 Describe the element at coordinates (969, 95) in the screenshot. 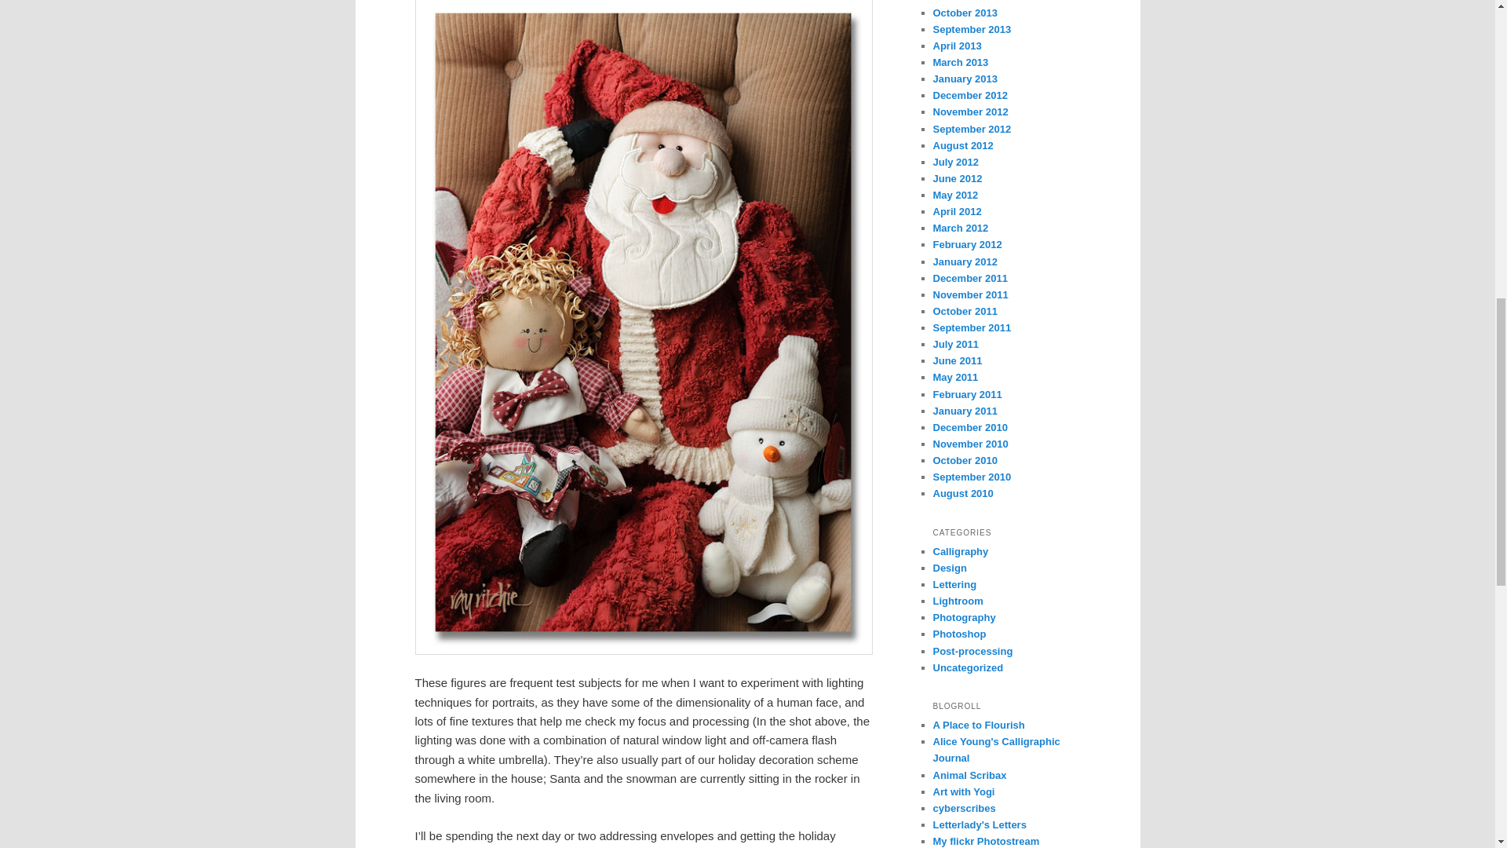

I see `December 2012` at that location.